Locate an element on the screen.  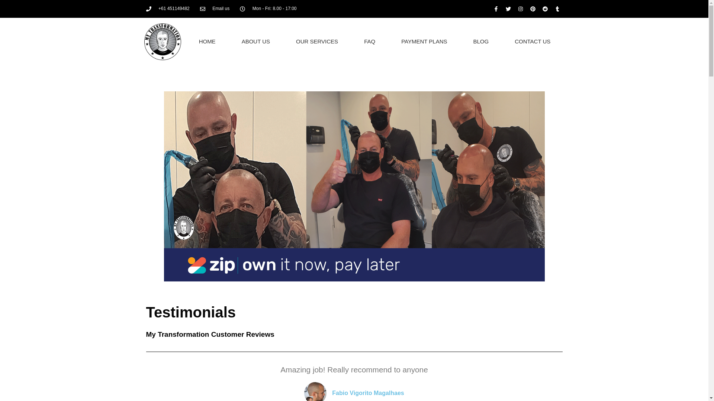
HOME is located at coordinates (208, 42).